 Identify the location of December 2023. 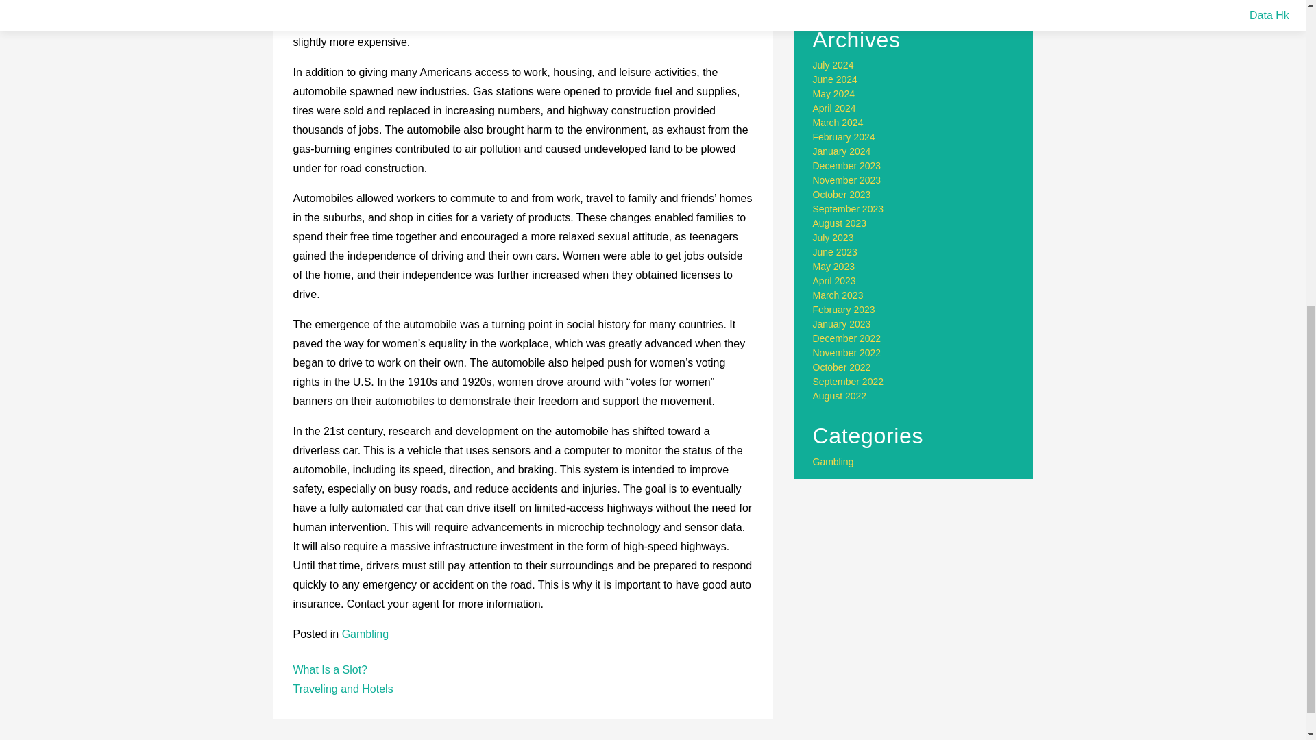
(847, 166).